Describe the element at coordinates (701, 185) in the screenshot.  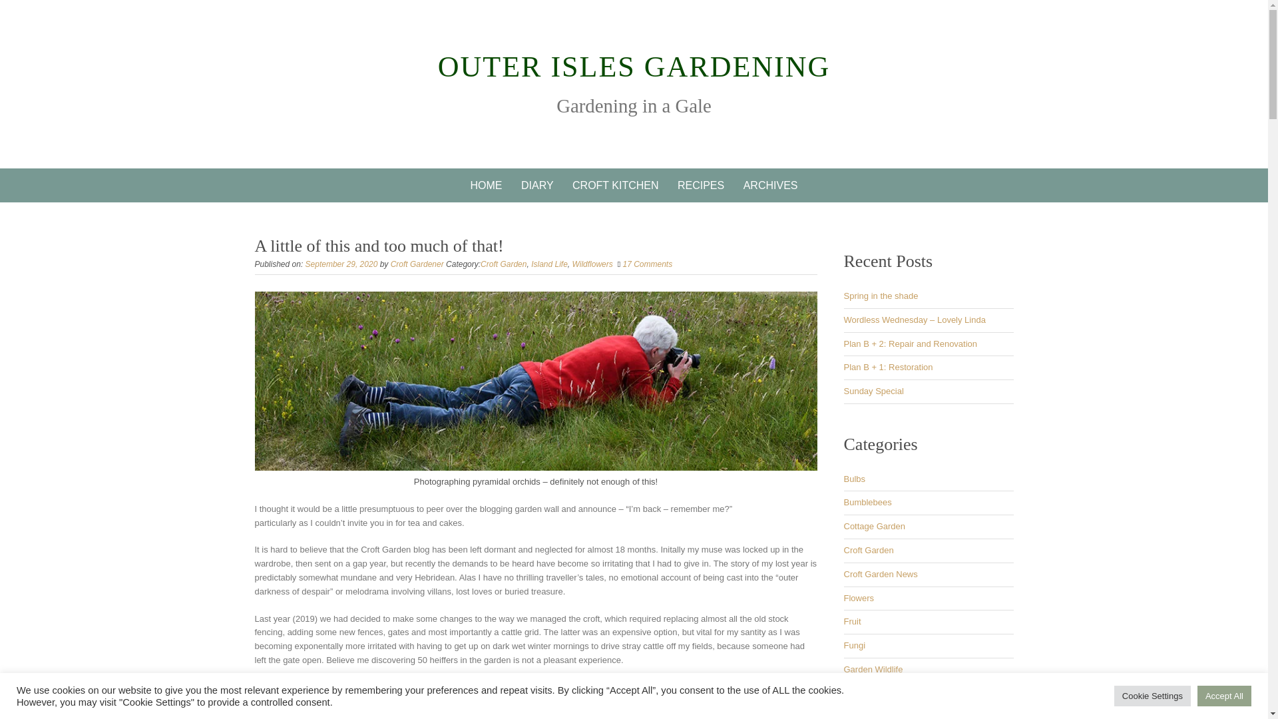
I see `RECIPES` at that location.